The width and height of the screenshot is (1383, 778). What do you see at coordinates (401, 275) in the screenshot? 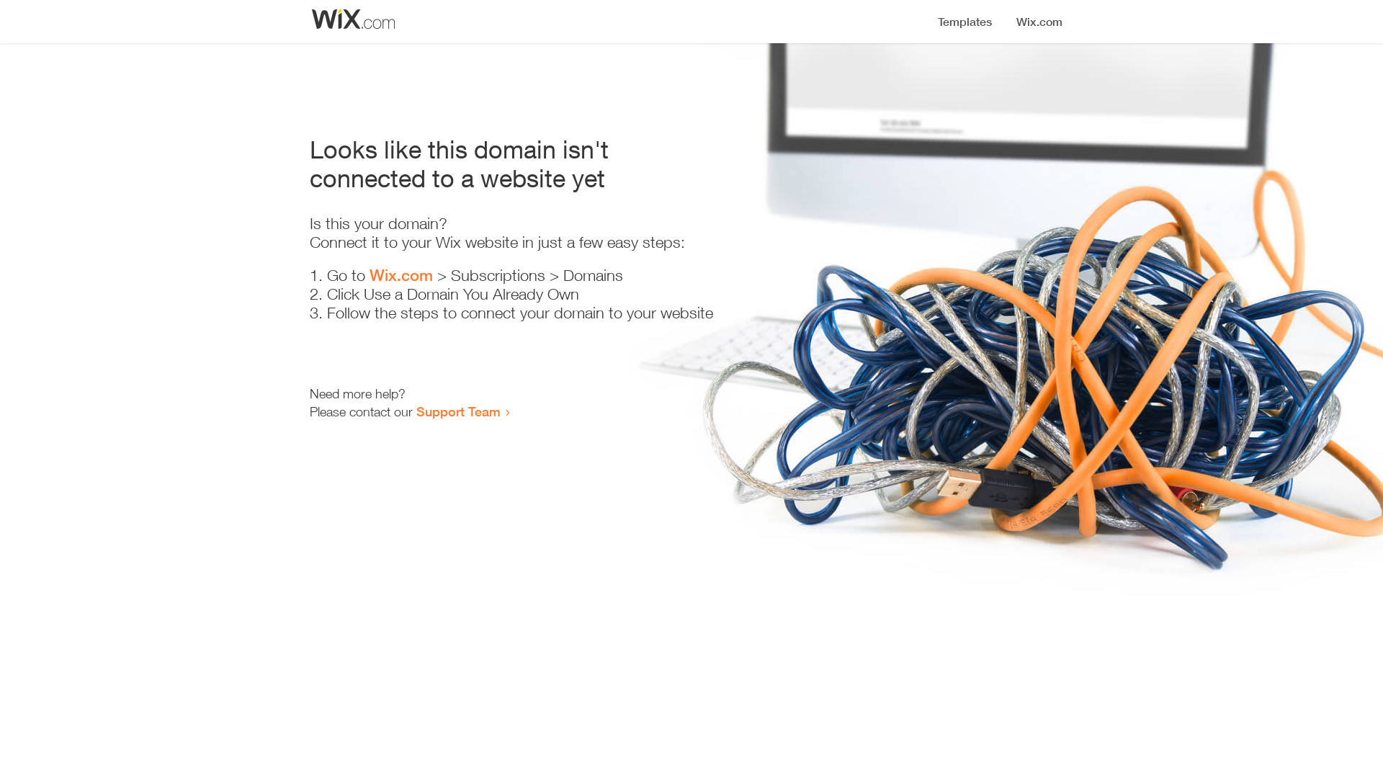
I see `Wix.com` at bounding box center [401, 275].